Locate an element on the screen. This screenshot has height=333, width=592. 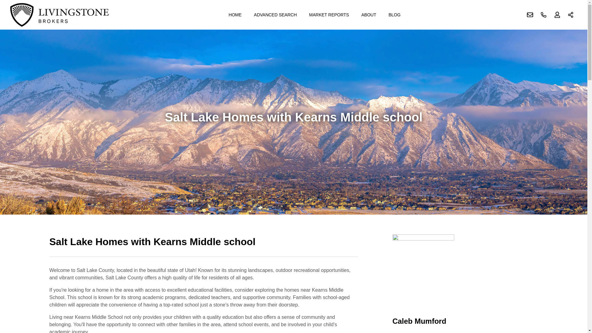
Salt Lake Homes with Kearns Middle school is located at coordinates (203, 245).